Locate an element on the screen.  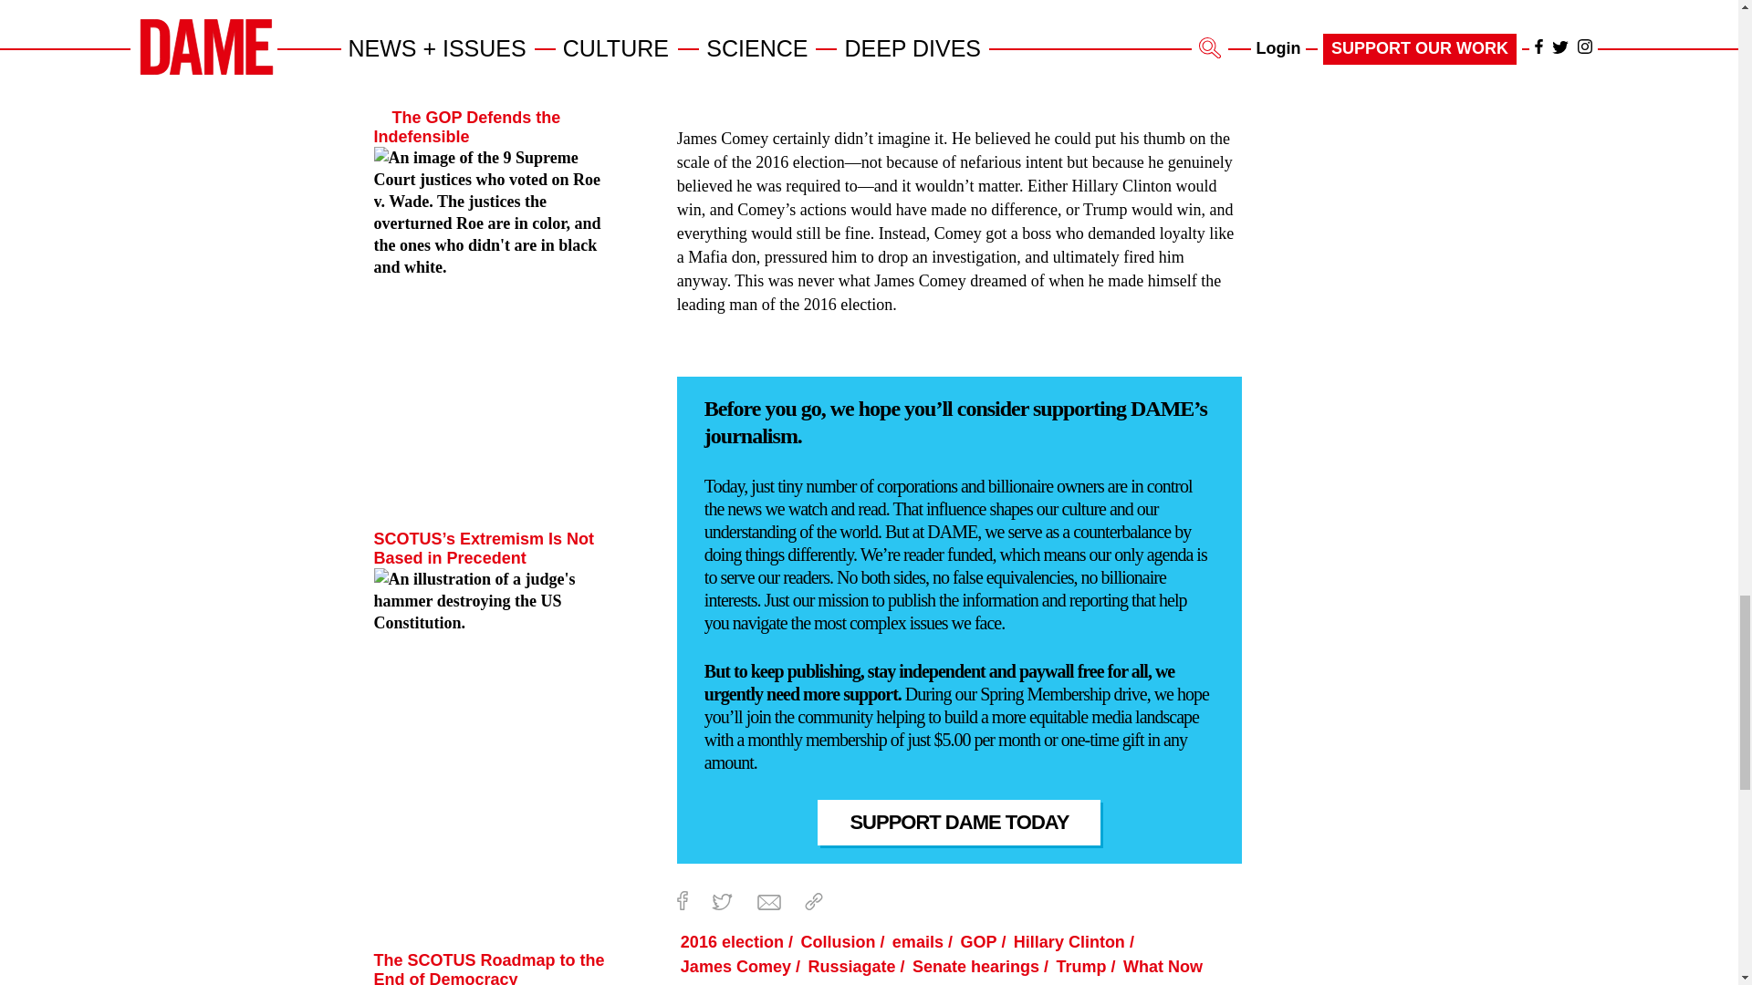
Twitter is located at coordinates (721, 901).